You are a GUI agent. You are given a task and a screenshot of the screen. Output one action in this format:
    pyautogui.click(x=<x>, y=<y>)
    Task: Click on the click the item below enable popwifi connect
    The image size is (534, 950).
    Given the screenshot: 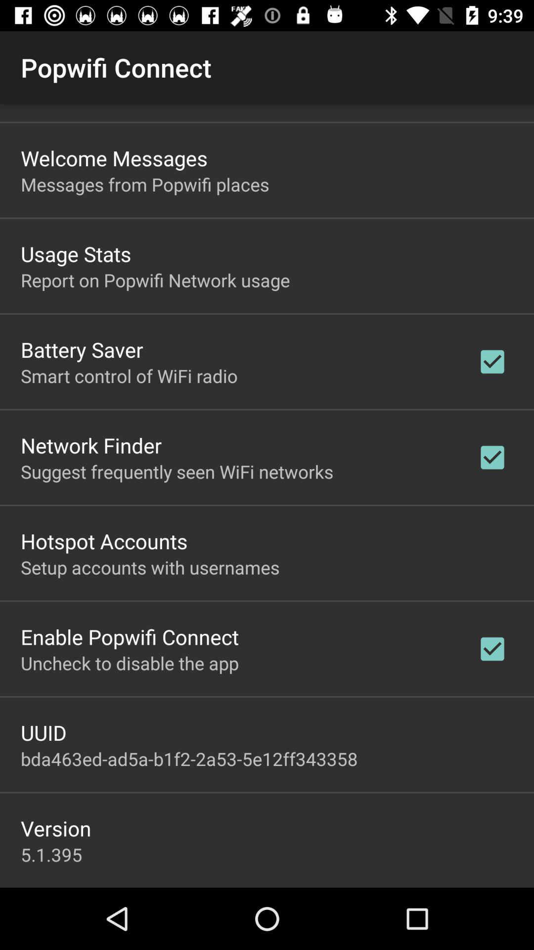 What is the action you would take?
    pyautogui.click(x=130, y=663)
    